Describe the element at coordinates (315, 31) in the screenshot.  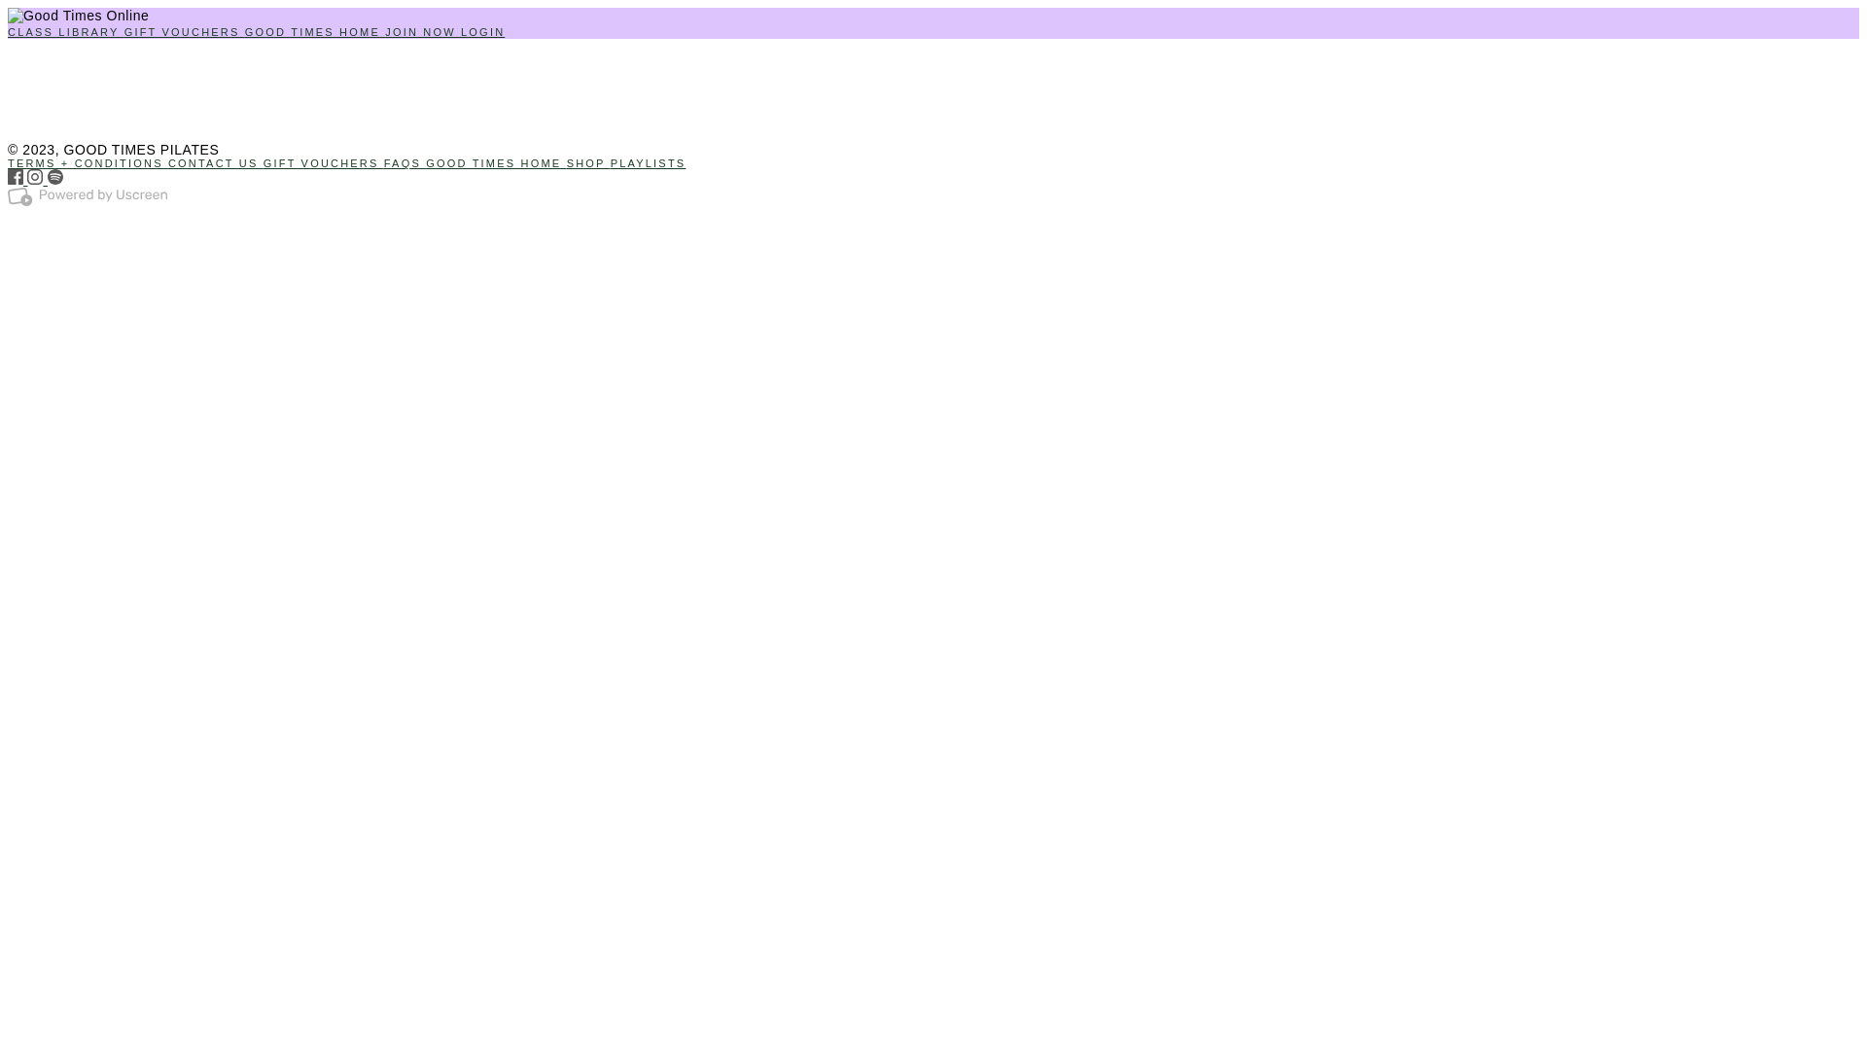
I see `GOOD TIMES HOME` at that location.